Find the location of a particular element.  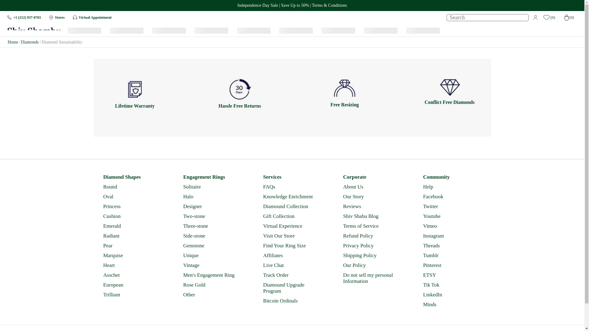

Round is located at coordinates (132, 187).